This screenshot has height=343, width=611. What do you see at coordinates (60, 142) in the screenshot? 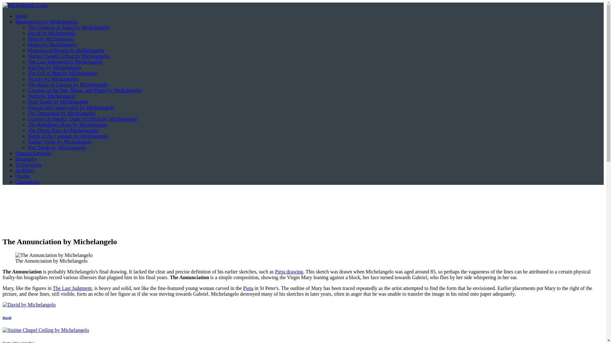
I see `Taddei Tondo by Michelangelo` at bounding box center [60, 142].